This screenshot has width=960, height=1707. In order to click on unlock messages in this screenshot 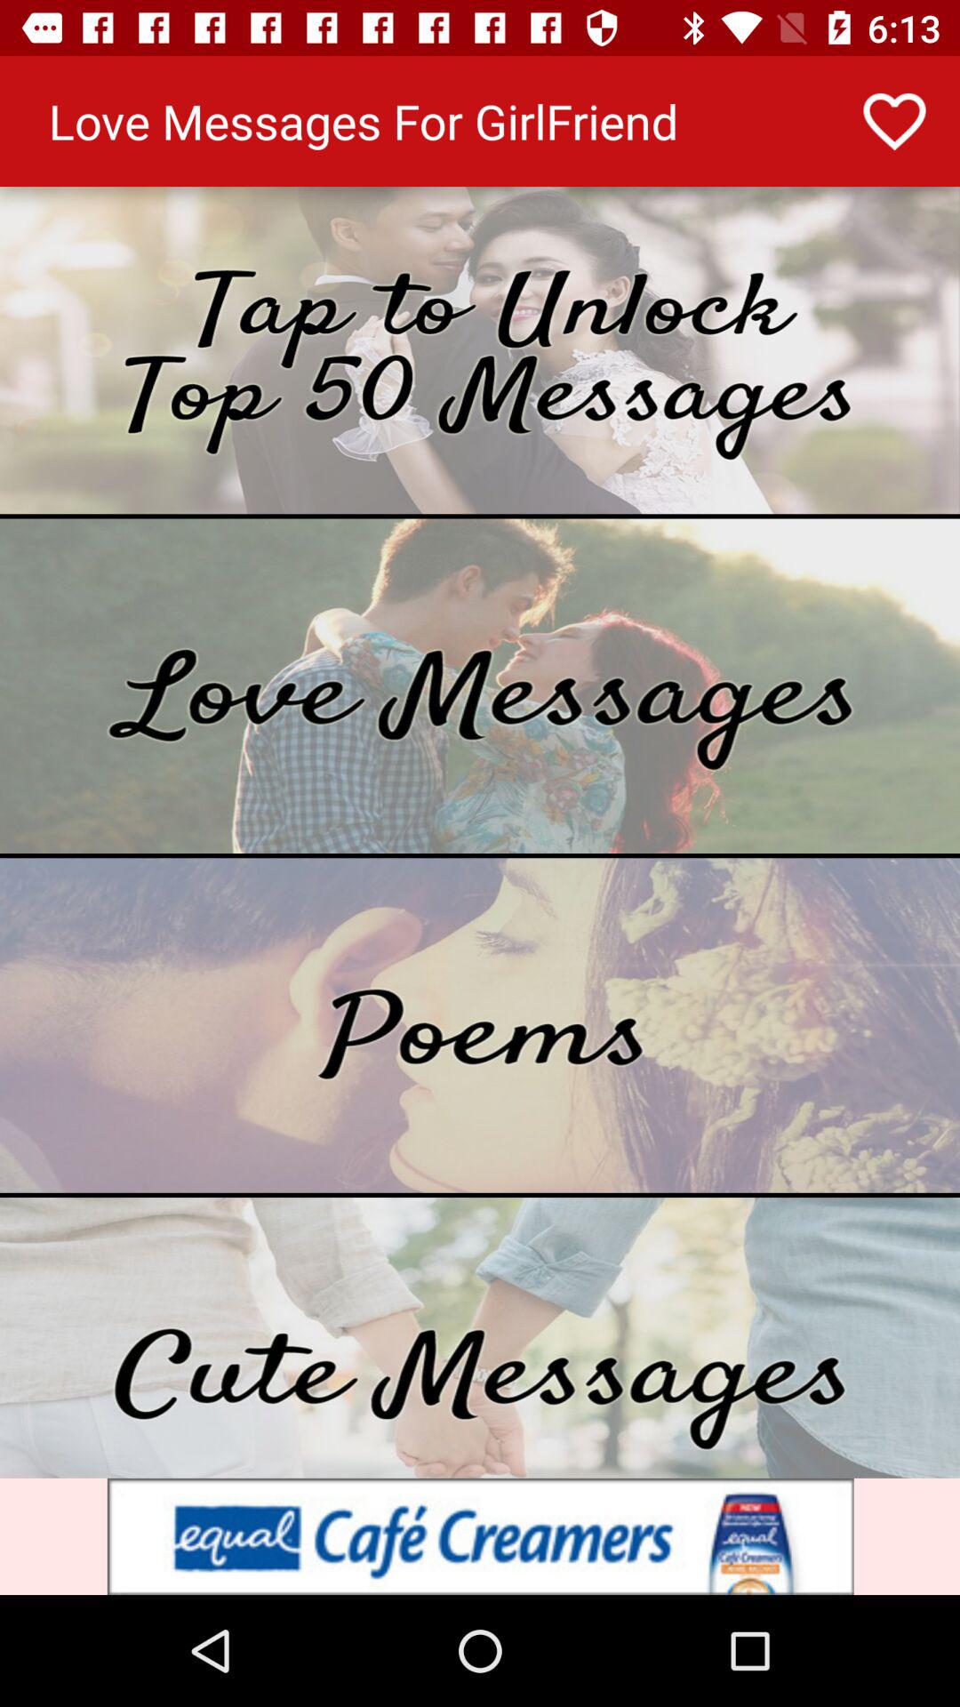, I will do `click(480, 350)`.